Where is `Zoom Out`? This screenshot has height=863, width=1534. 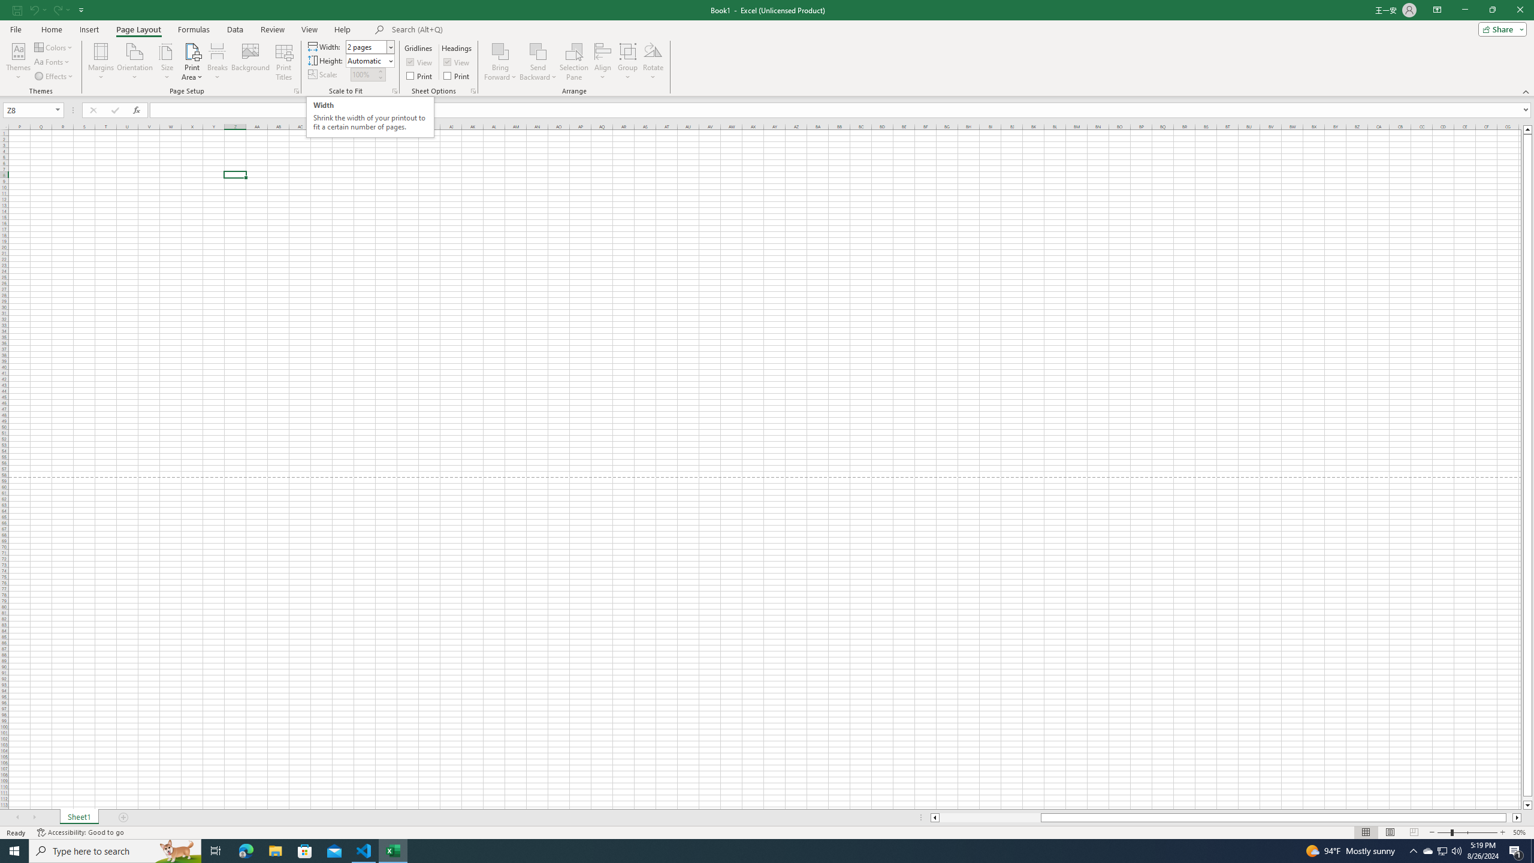 Zoom Out is located at coordinates (1444, 832).